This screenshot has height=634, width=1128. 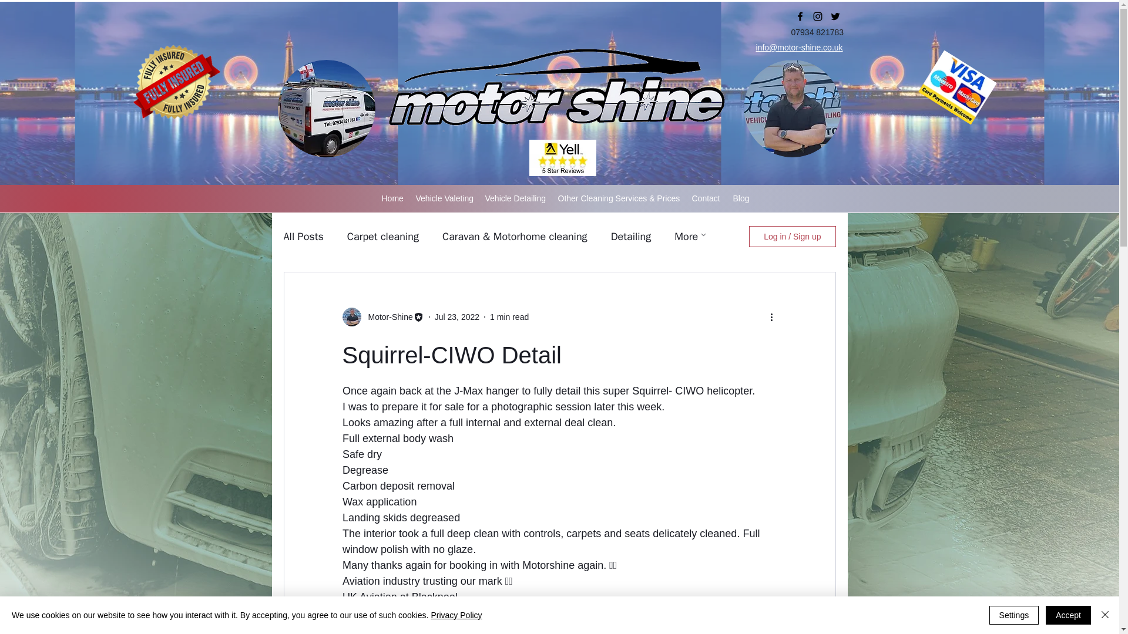 I want to click on Vehicle Valeting, so click(x=445, y=198).